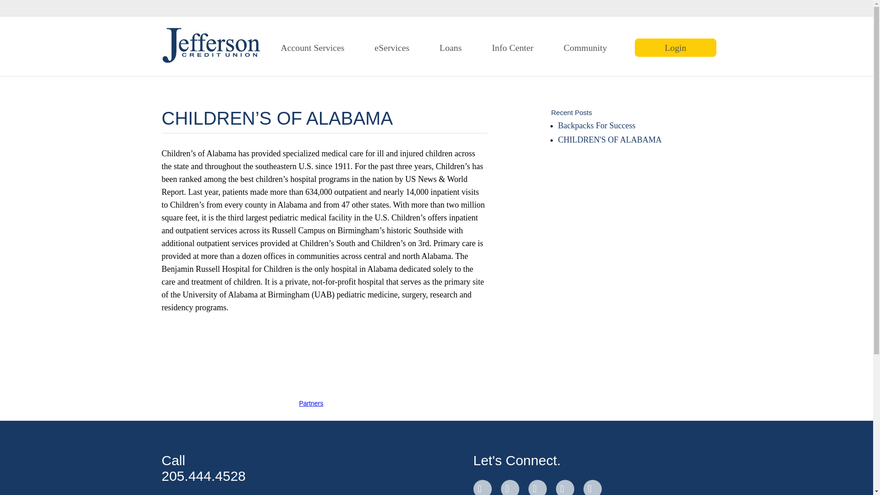 Image resolution: width=880 pixels, height=495 pixels. Describe the element at coordinates (450, 47) in the screenshot. I see `Loans` at that location.